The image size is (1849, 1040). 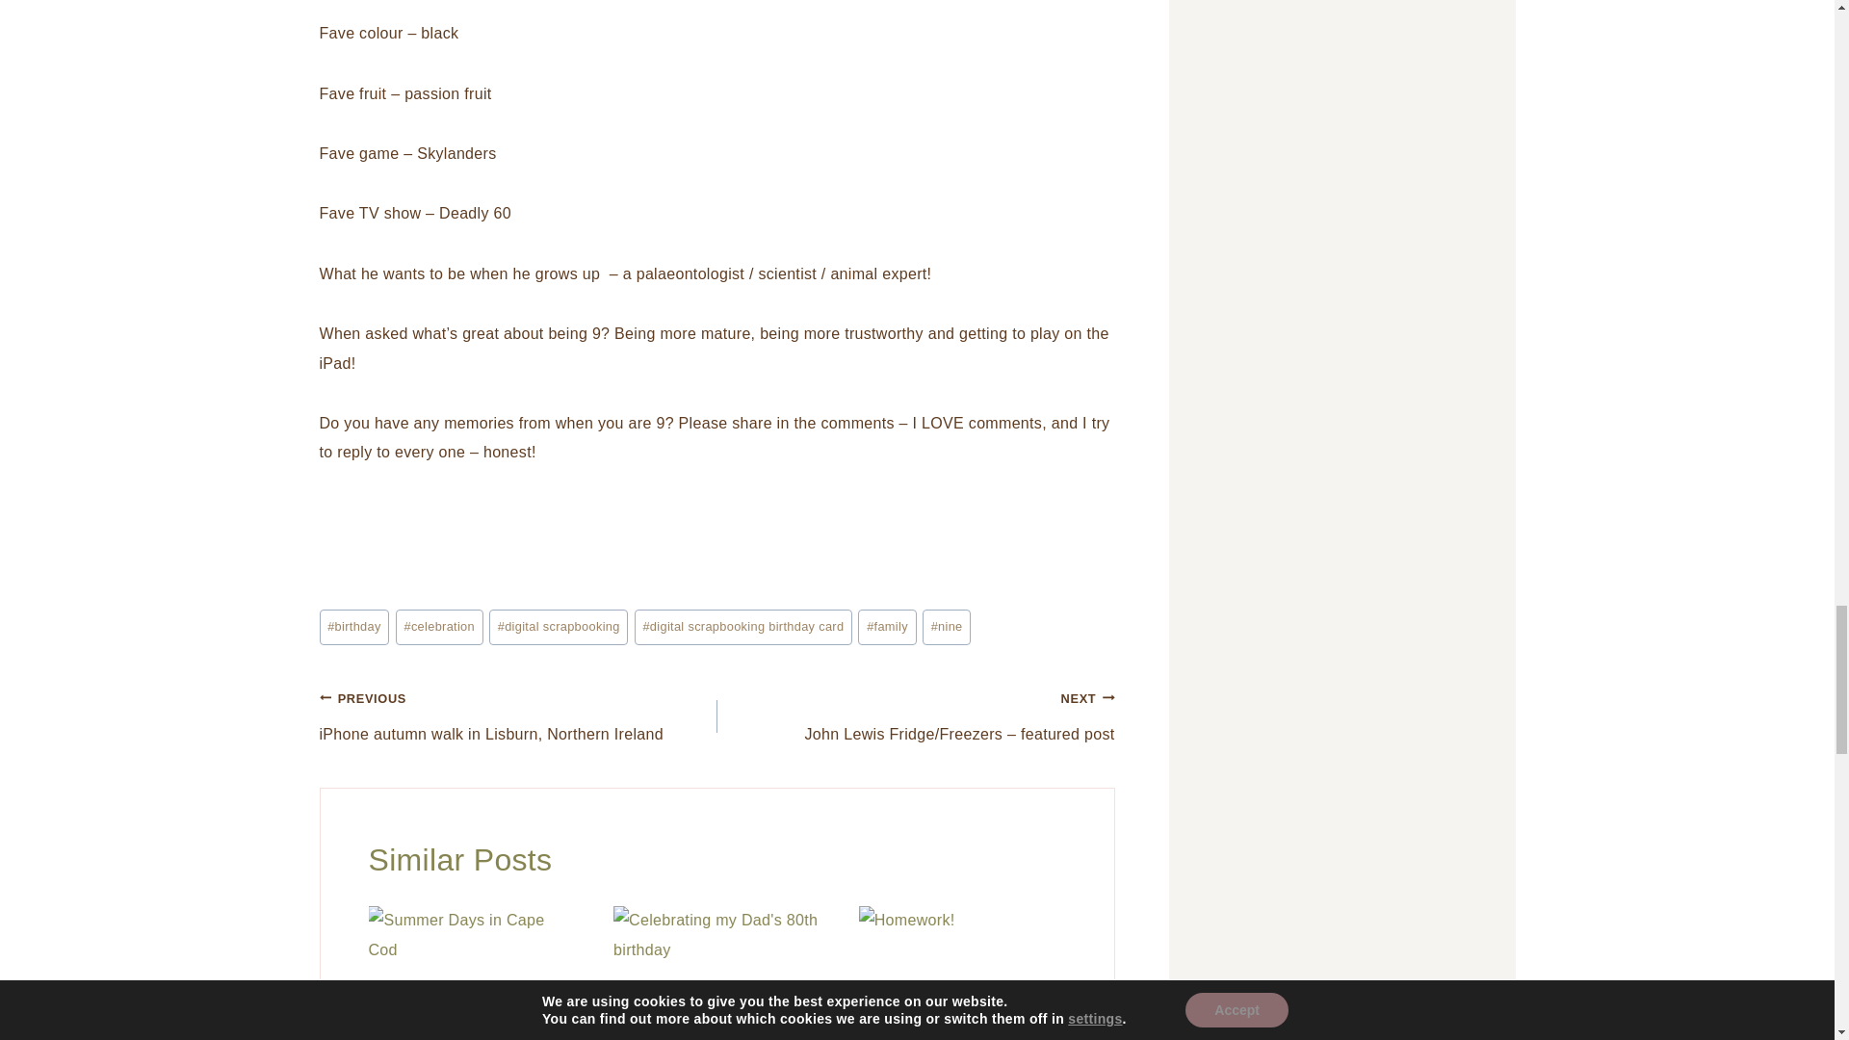 What do you see at coordinates (439, 626) in the screenshot?
I see `celebration` at bounding box center [439, 626].